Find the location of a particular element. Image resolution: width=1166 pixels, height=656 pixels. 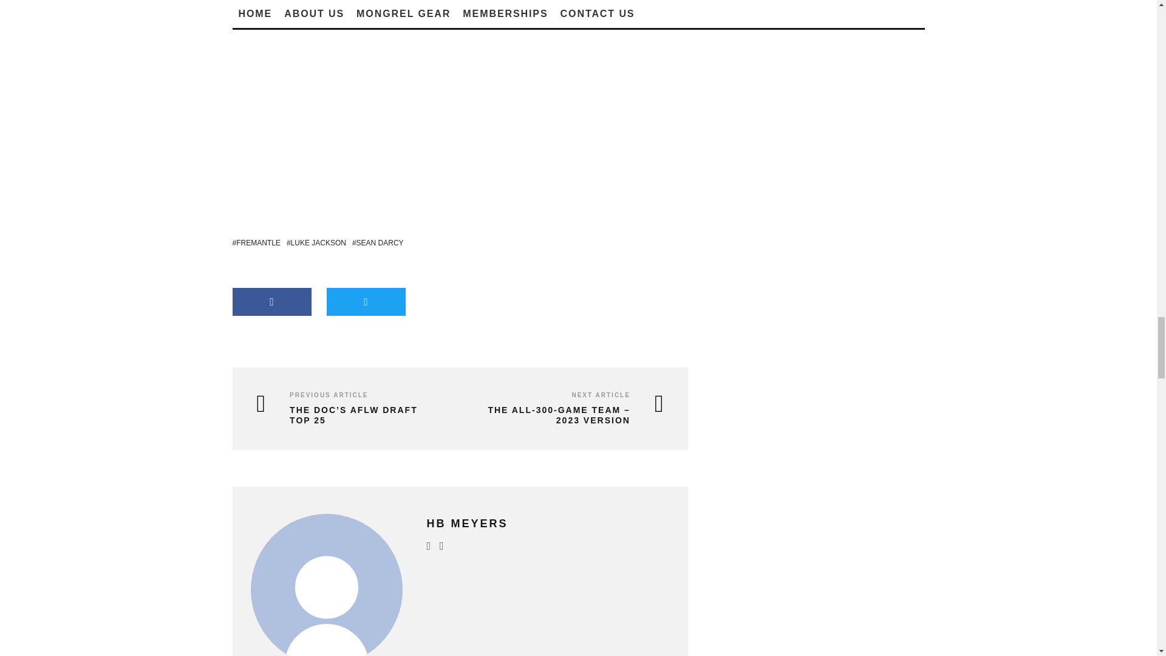

HB MEYERS is located at coordinates (466, 524).